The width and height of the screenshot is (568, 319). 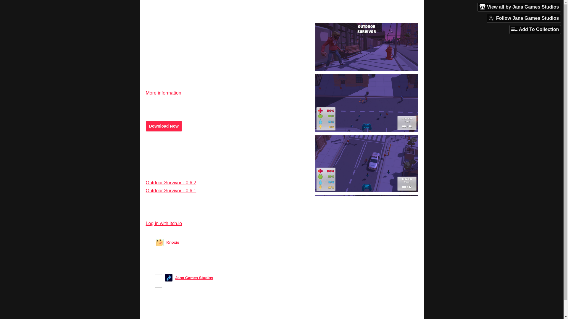 What do you see at coordinates (194, 278) in the screenshot?
I see `Jana Games Studios` at bounding box center [194, 278].